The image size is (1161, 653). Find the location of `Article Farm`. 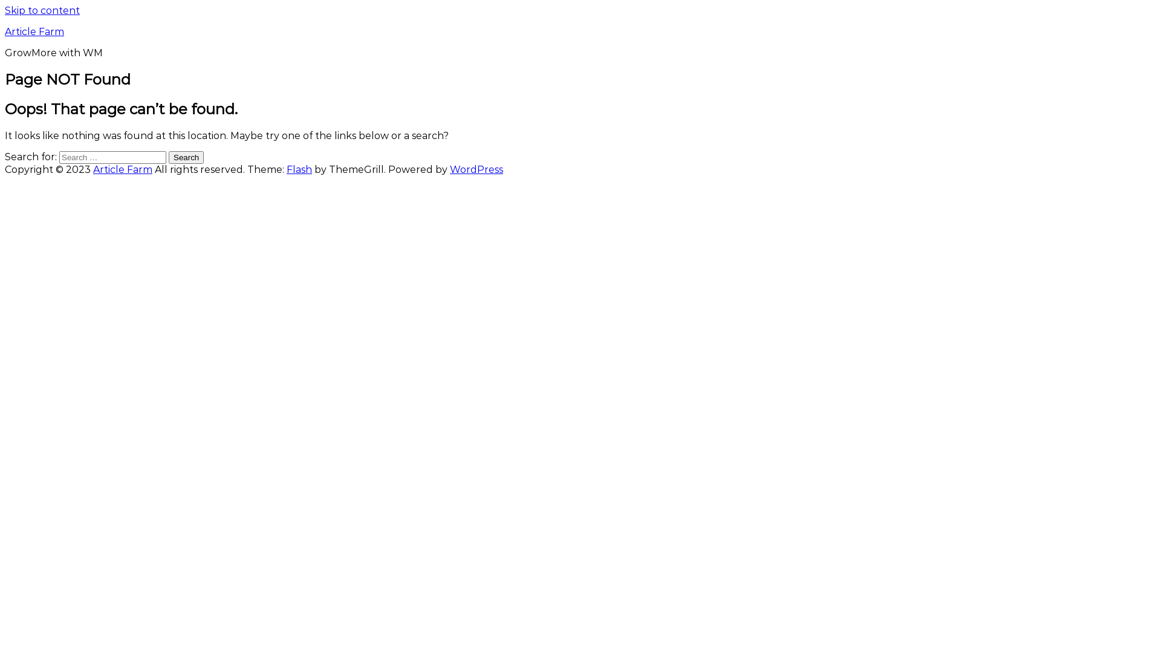

Article Farm is located at coordinates (123, 169).